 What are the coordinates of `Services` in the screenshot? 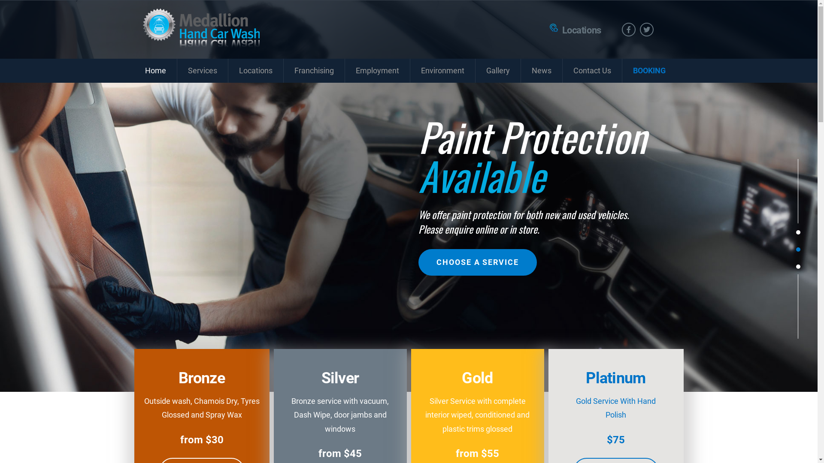 It's located at (202, 71).